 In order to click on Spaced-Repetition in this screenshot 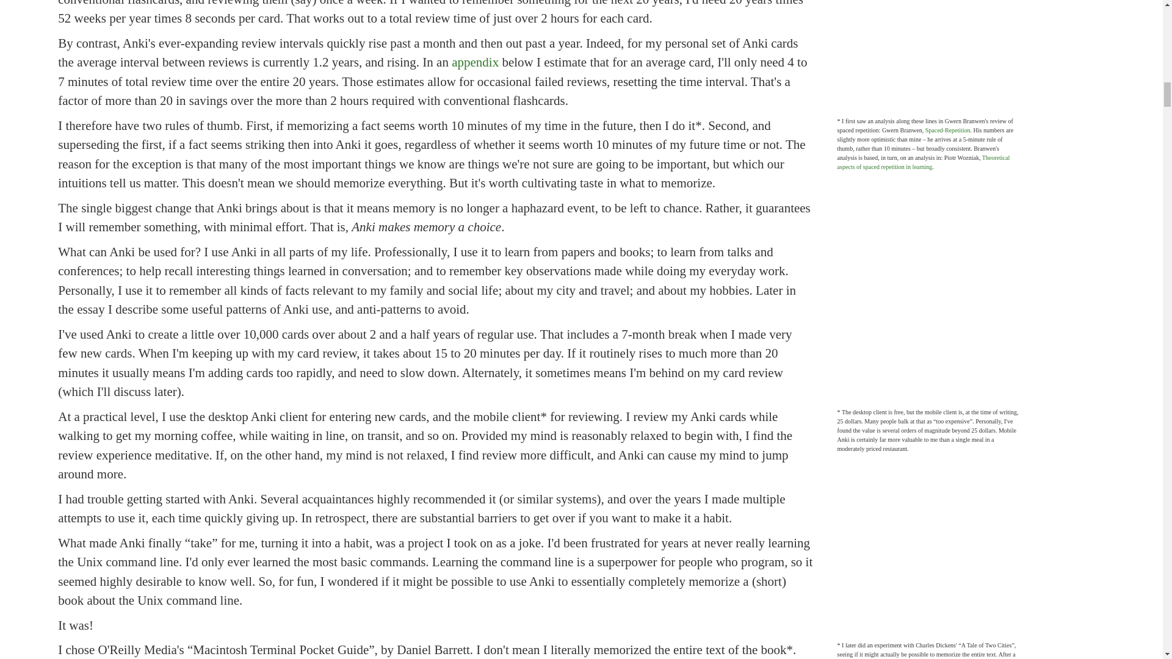, I will do `click(947, 131)`.